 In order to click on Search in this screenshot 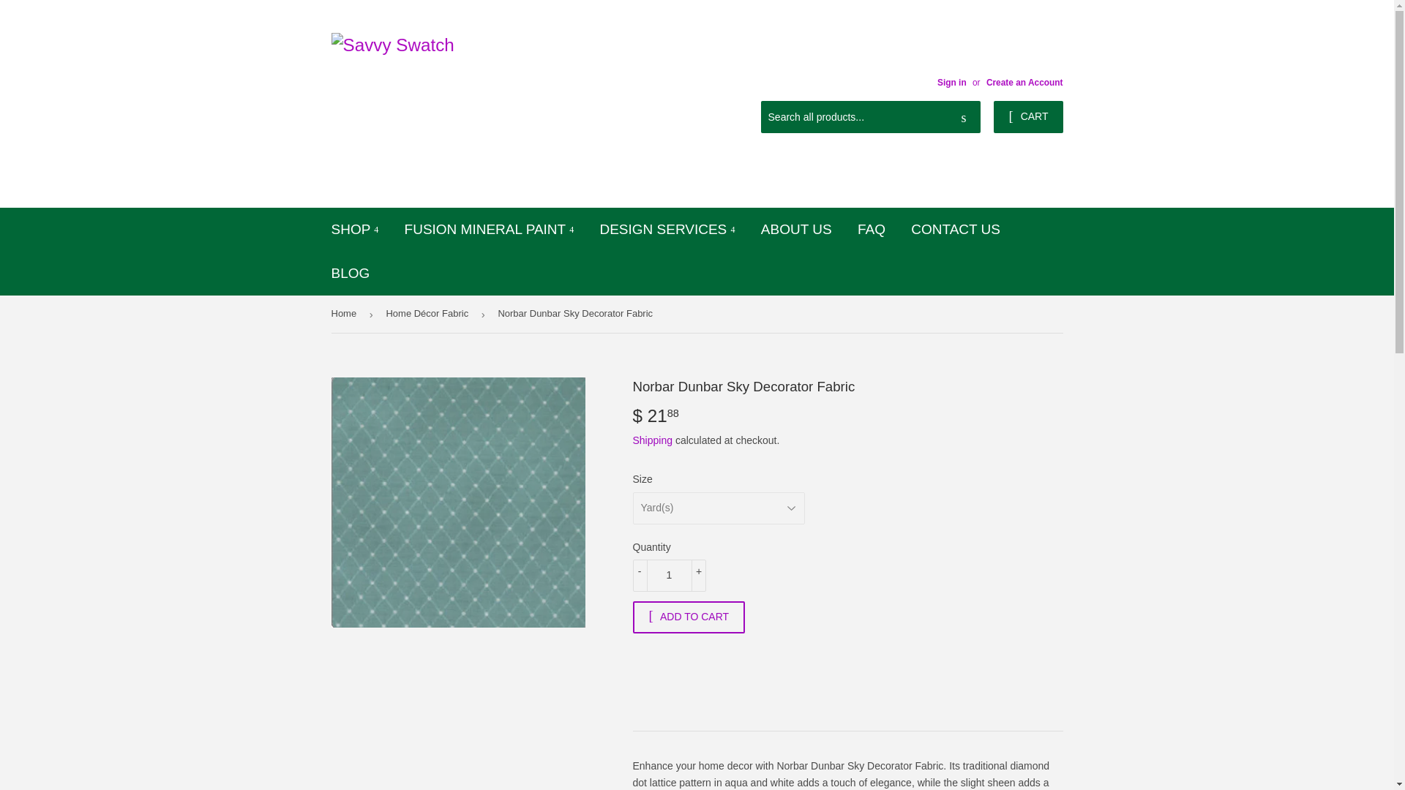, I will do `click(964, 118)`.